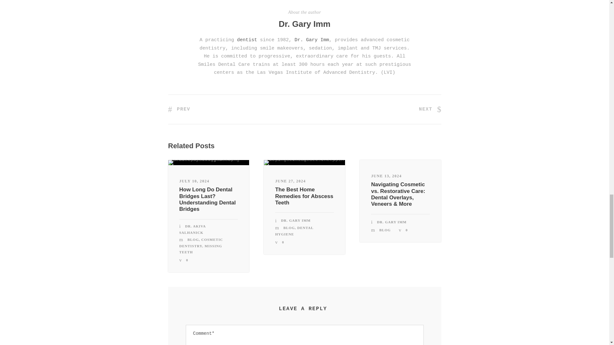 The image size is (614, 345). Describe the element at coordinates (304, 24) in the screenshot. I see `Posts by Dr. Gary Imm` at that location.